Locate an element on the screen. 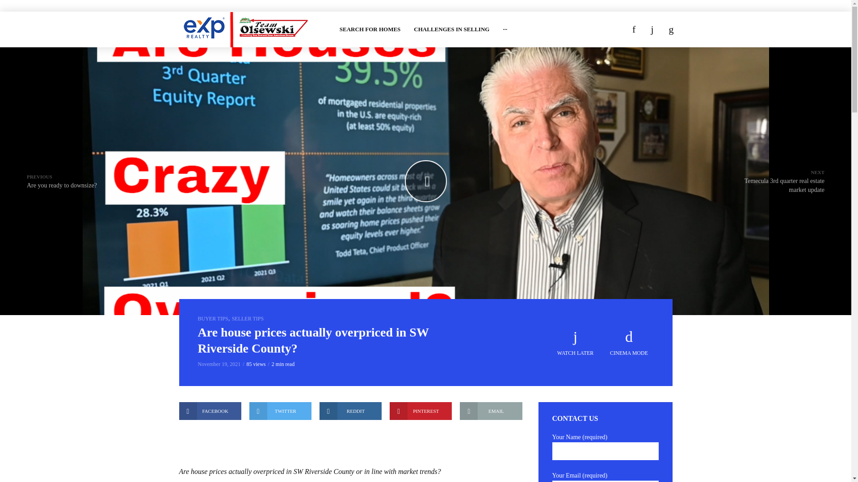  SEARCH FOR HOMES is located at coordinates (370, 29).